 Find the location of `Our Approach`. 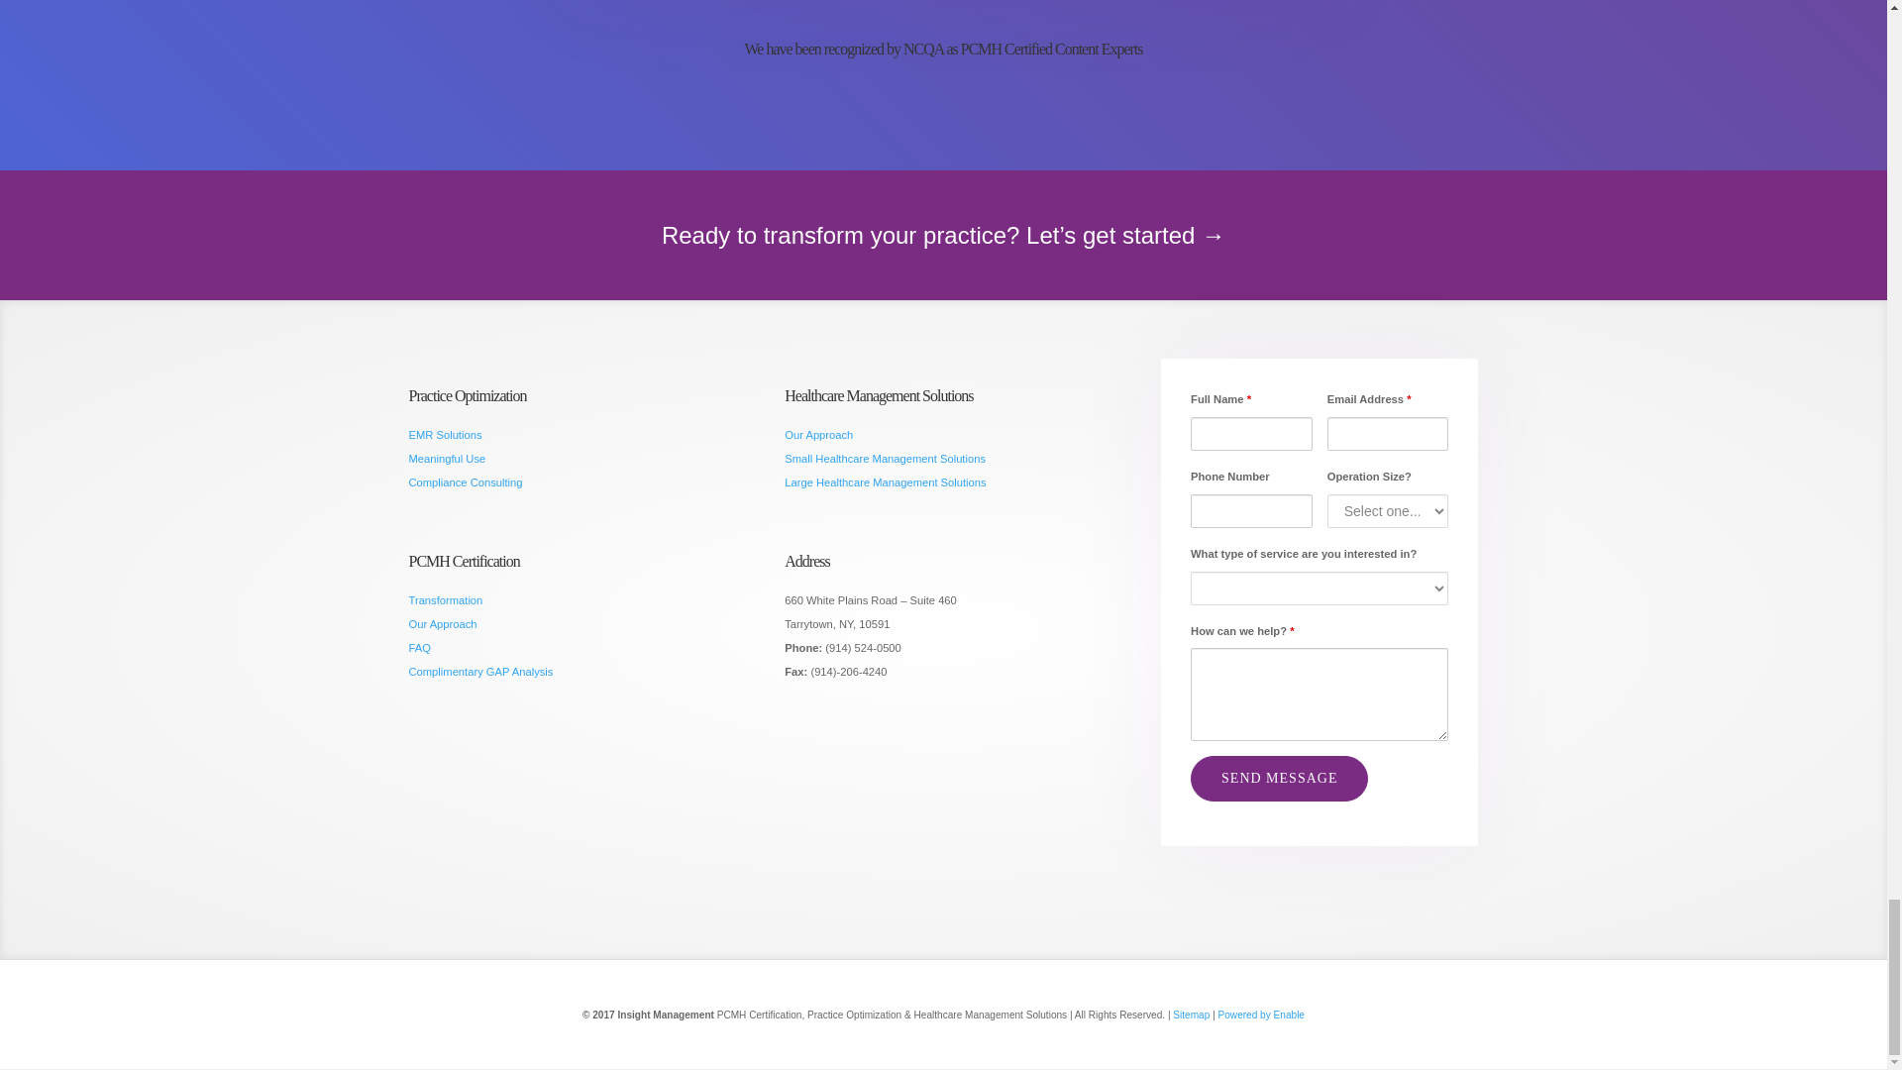

Our Approach is located at coordinates (442, 624).